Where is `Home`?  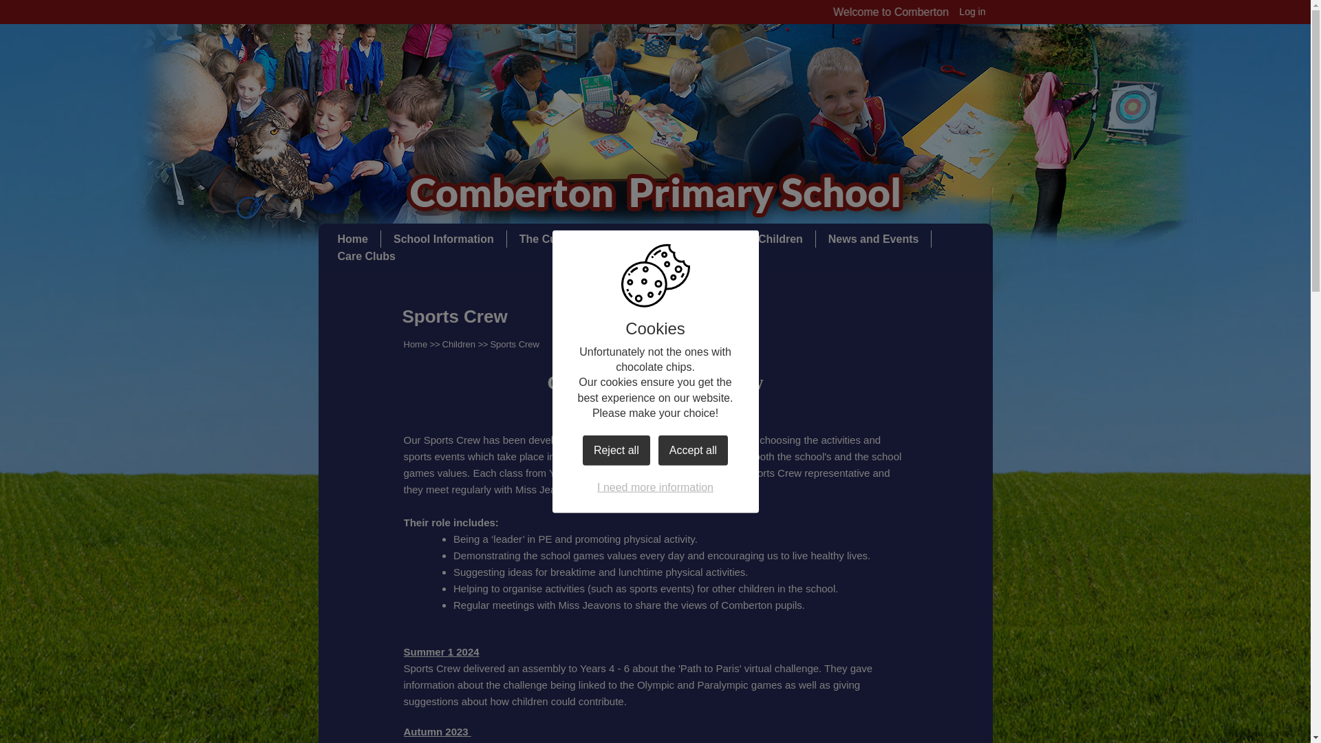
Home is located at coordinates (352, 244).